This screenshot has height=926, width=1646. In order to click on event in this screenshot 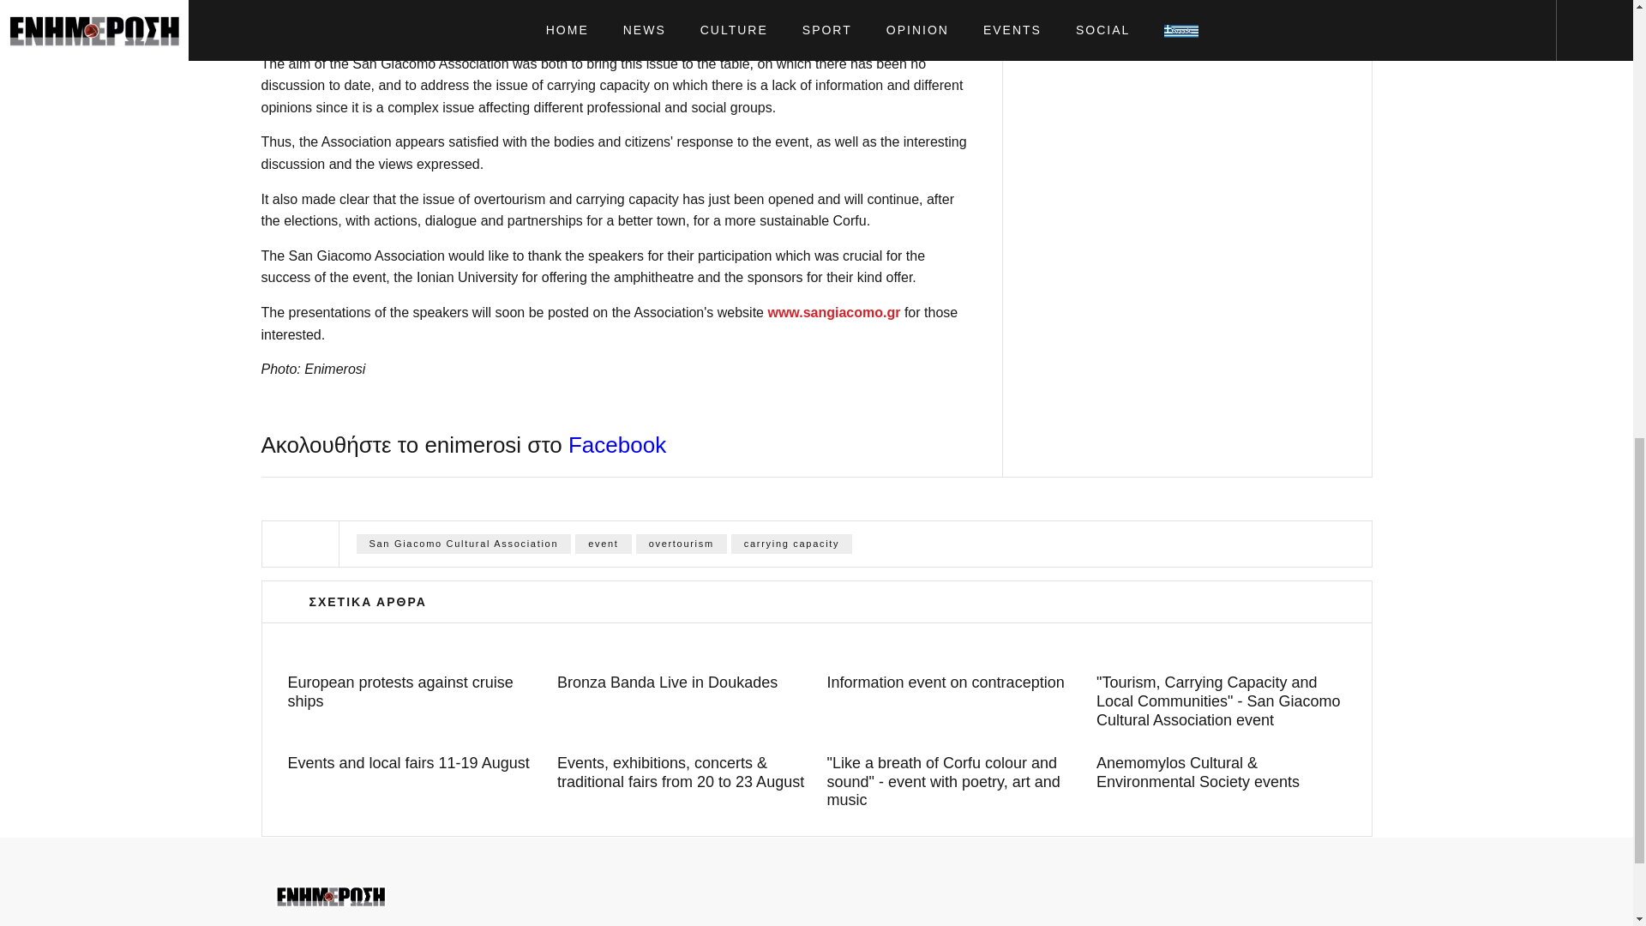, I will do `click(602, 544)`.